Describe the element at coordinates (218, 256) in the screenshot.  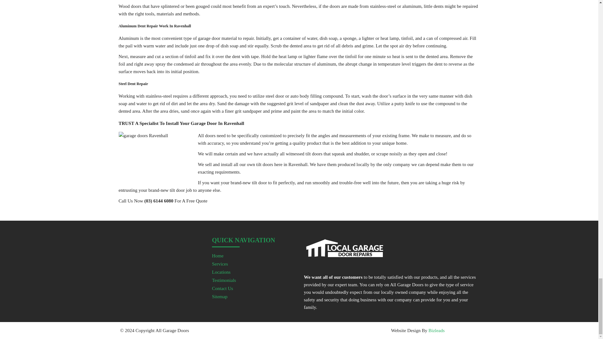
I see `Home` at that location.